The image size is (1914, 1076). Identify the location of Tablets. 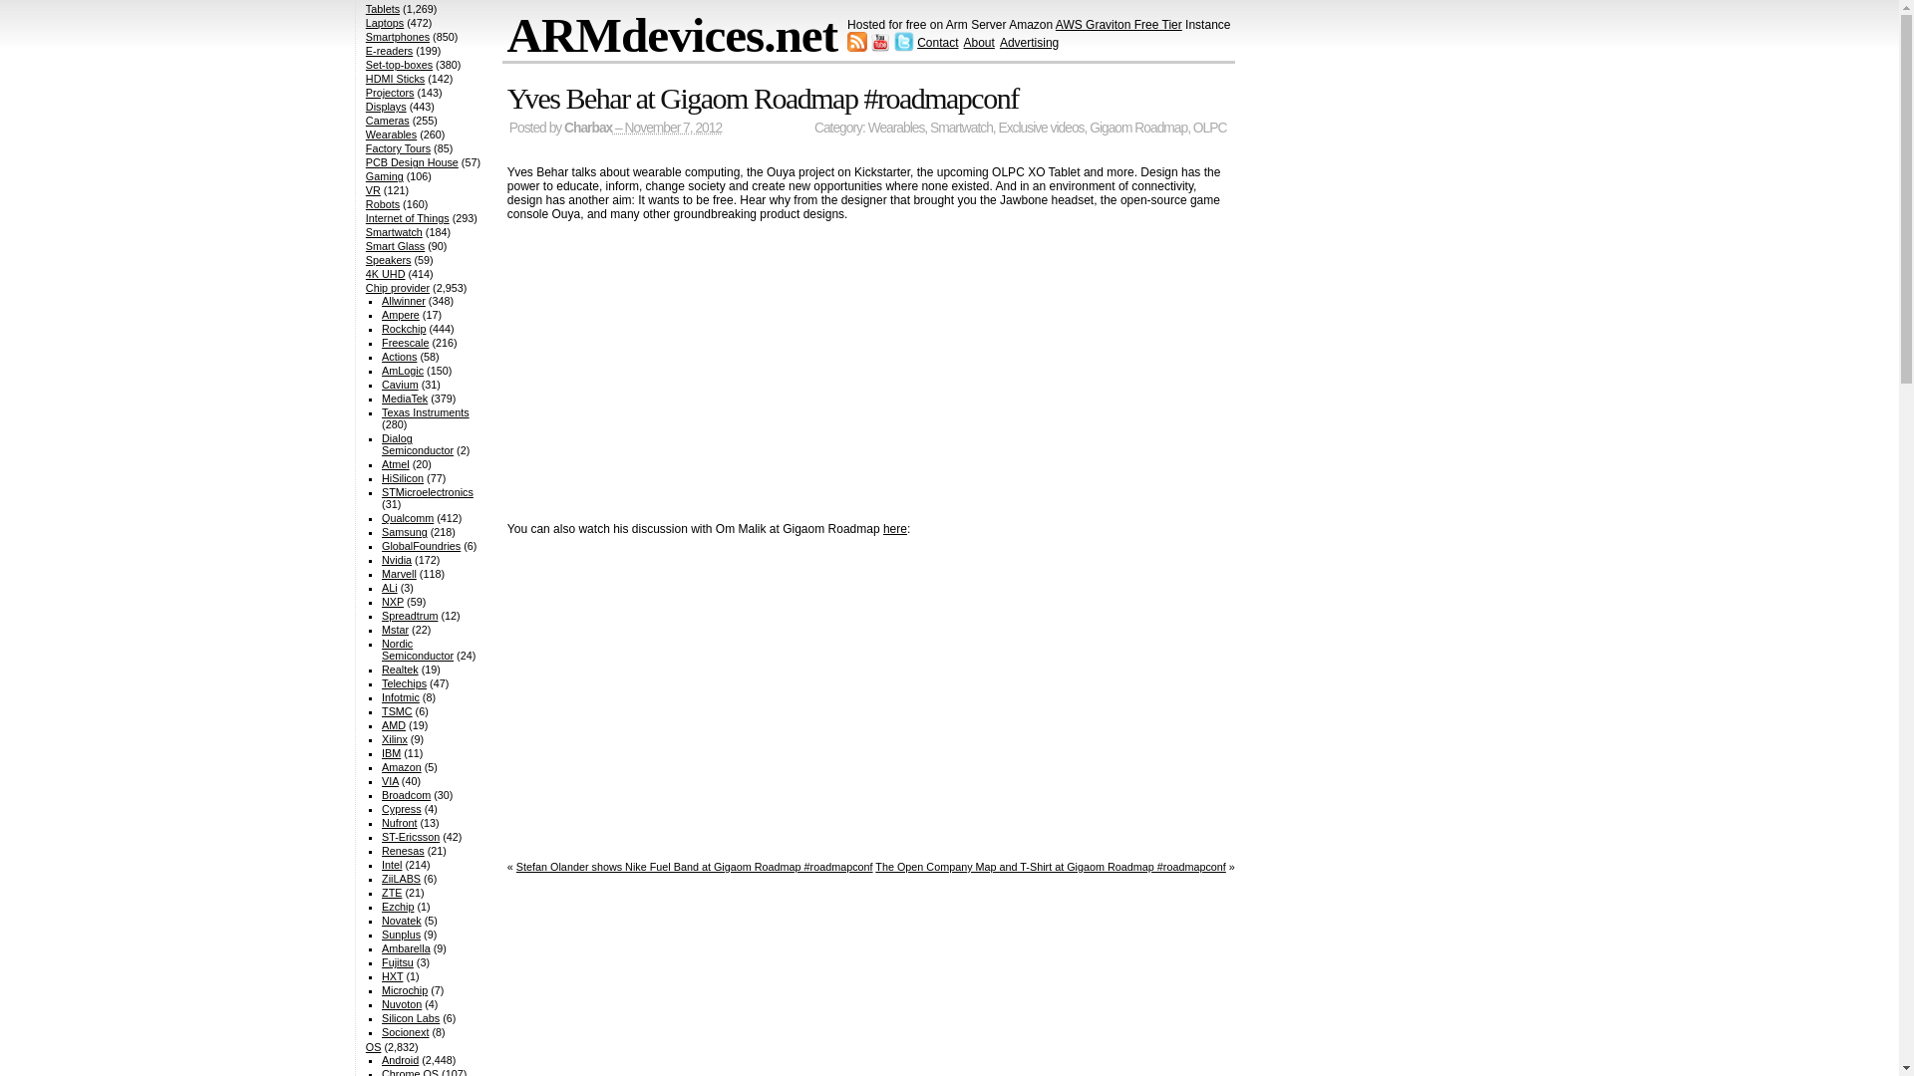
(383, 9).